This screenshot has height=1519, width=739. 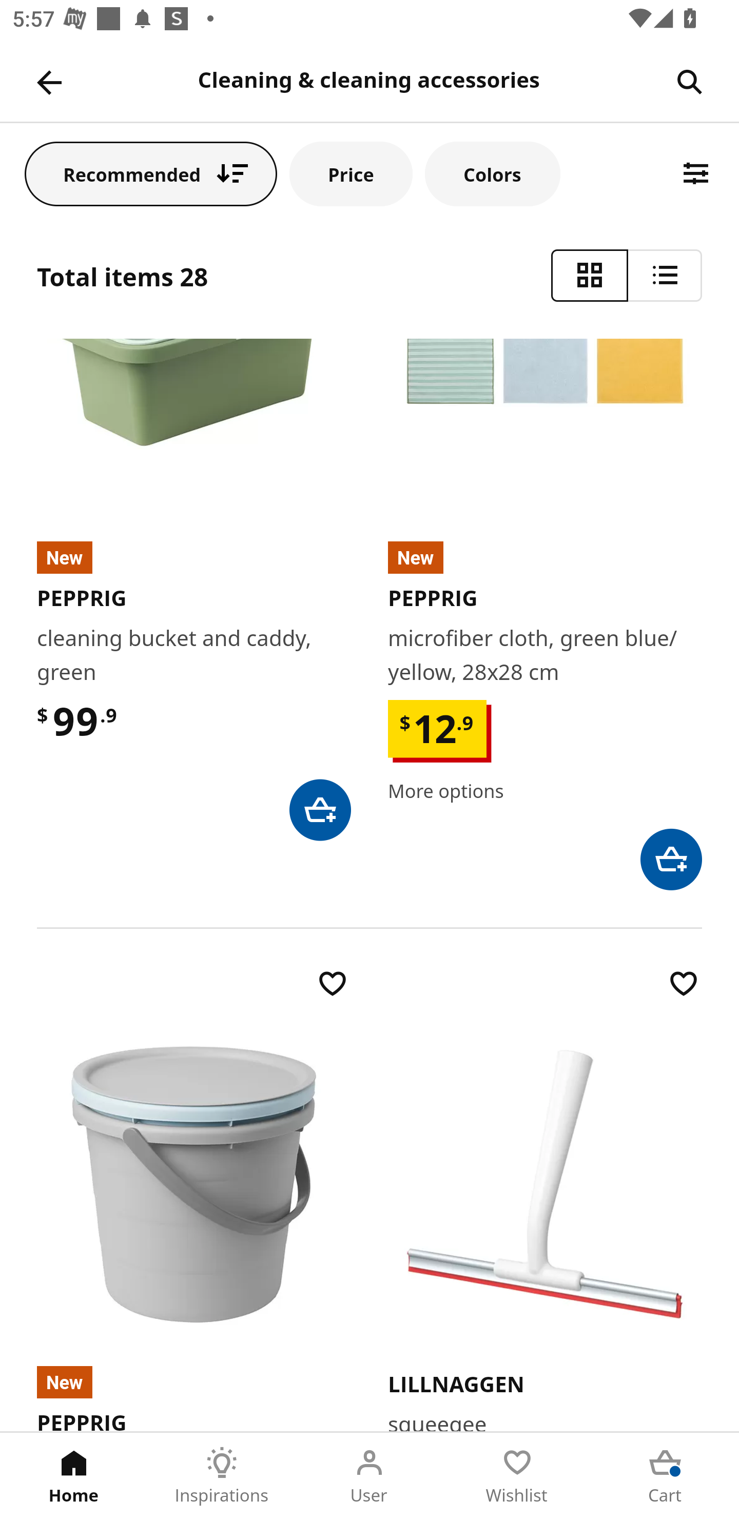 I want to click on Price, so click(x=351, y=173).